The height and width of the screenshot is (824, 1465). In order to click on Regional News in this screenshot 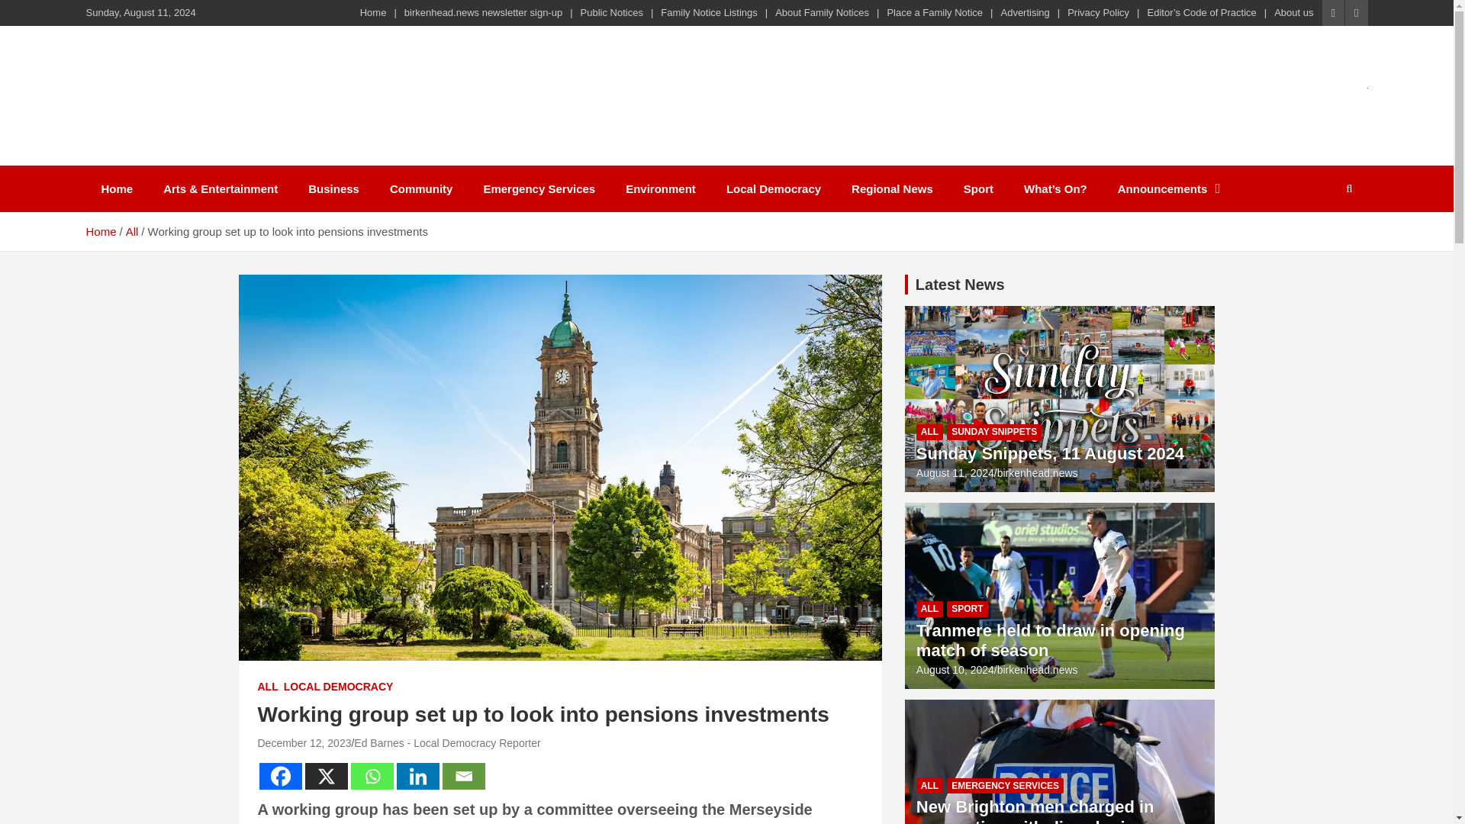, I will do `click(892, 188)`.